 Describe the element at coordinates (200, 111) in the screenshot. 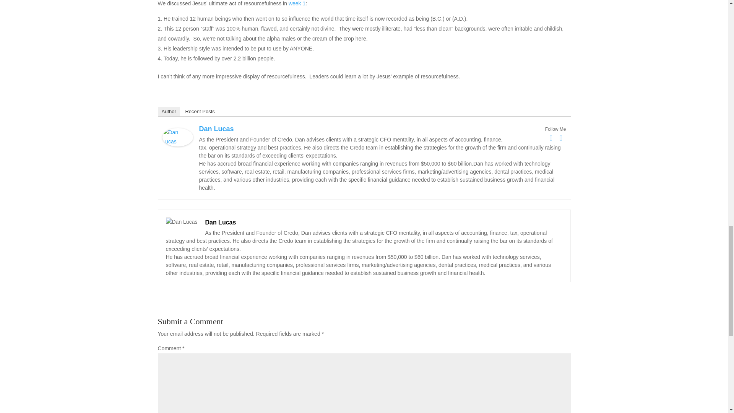

I see `Recent Posts` at that location.